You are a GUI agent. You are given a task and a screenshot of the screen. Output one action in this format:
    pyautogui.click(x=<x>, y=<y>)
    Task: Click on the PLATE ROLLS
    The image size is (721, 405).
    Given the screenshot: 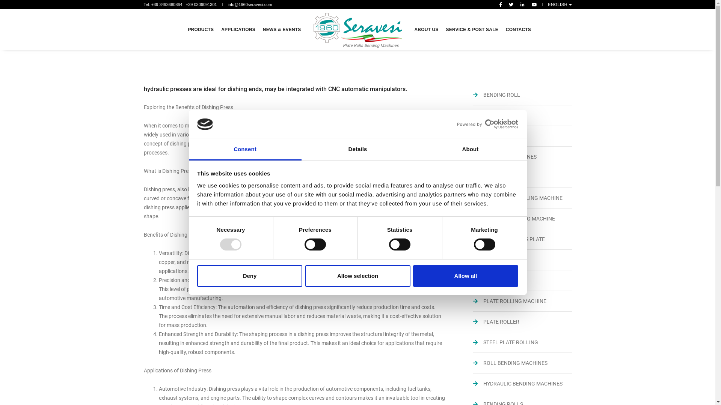 What is the action you would take?
    pyautogui.click(x=523, y=280)
    